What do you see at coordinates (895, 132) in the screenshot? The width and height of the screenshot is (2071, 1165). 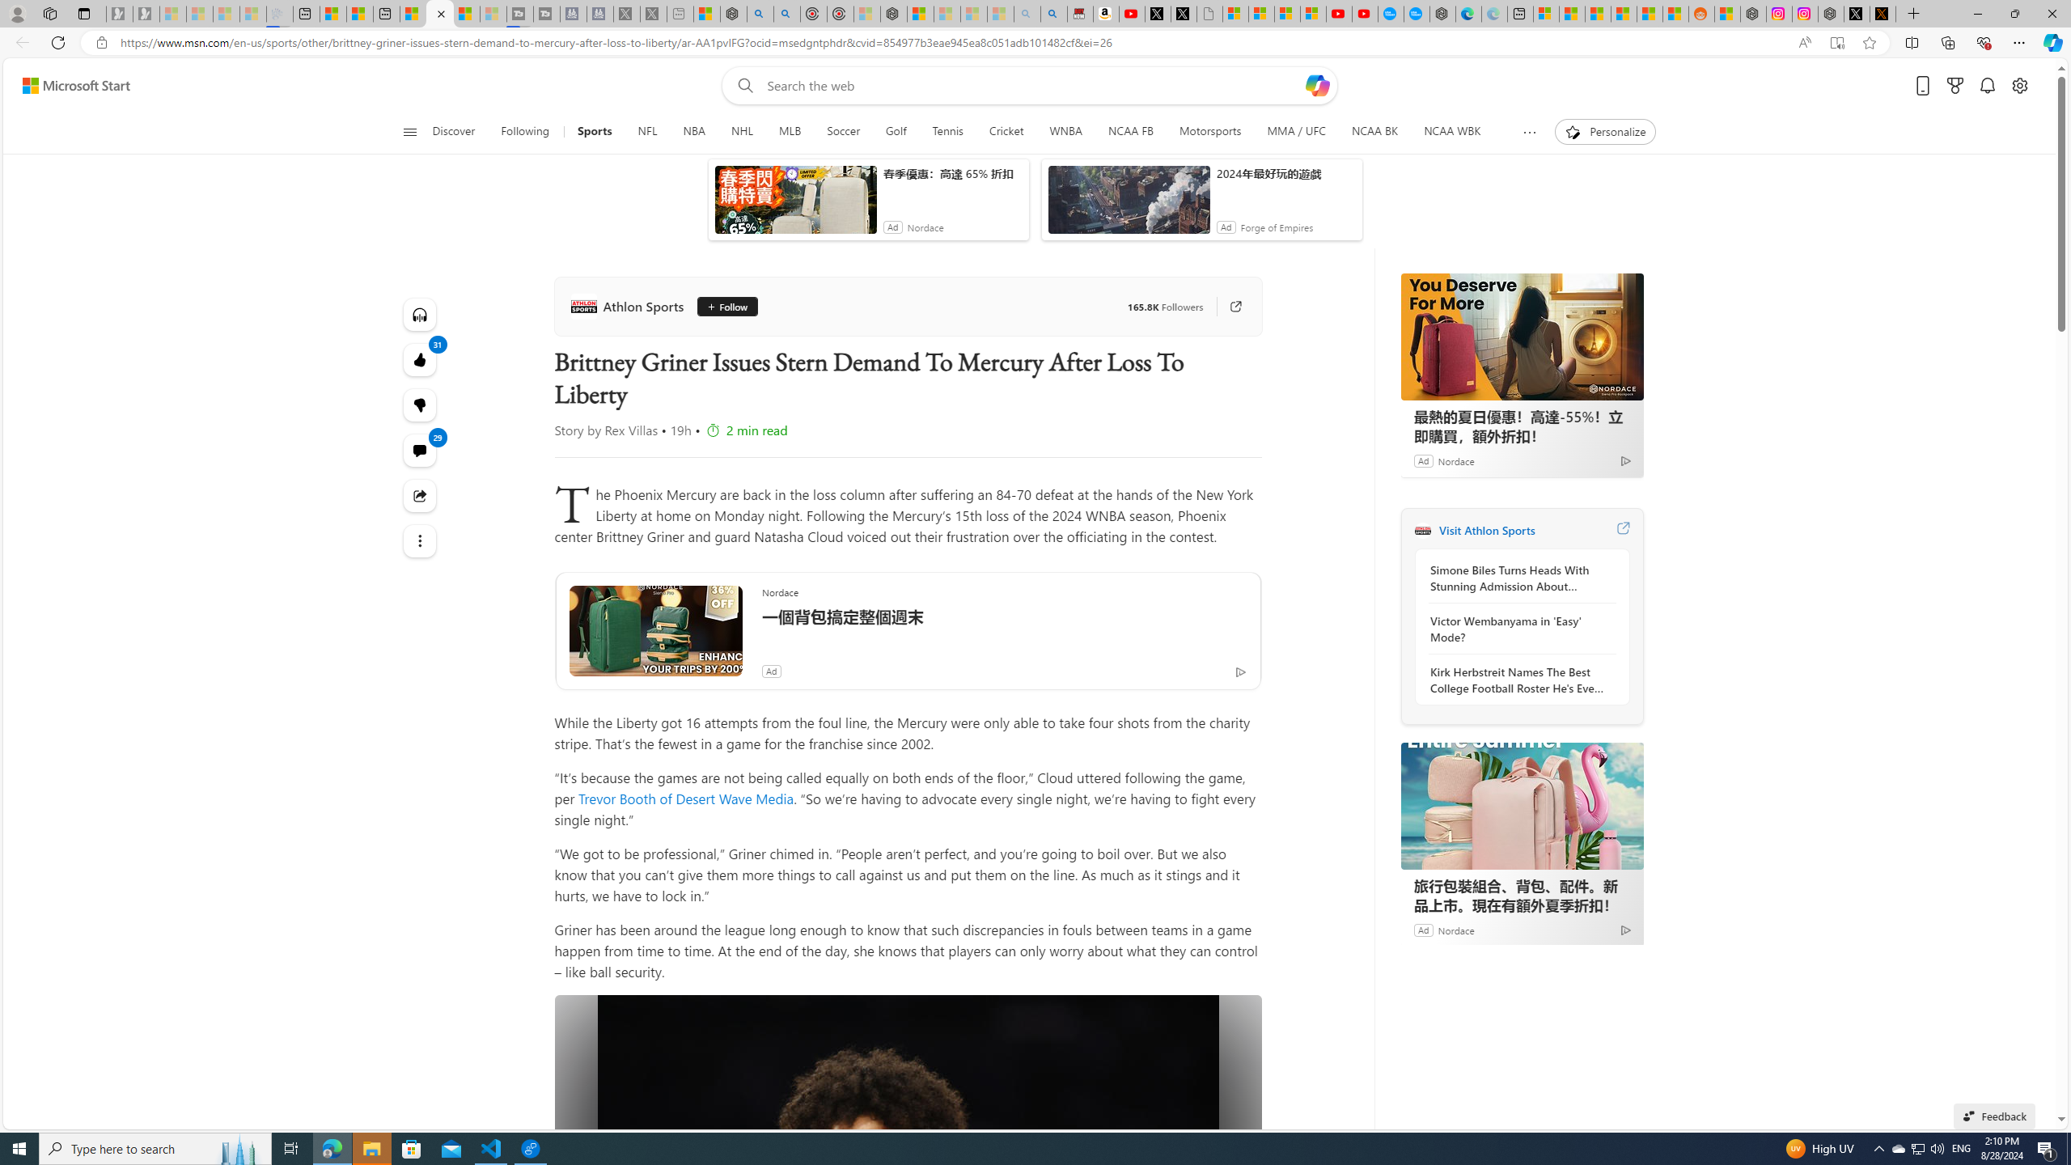 I see `Golf` at bounding box center [895, 132].